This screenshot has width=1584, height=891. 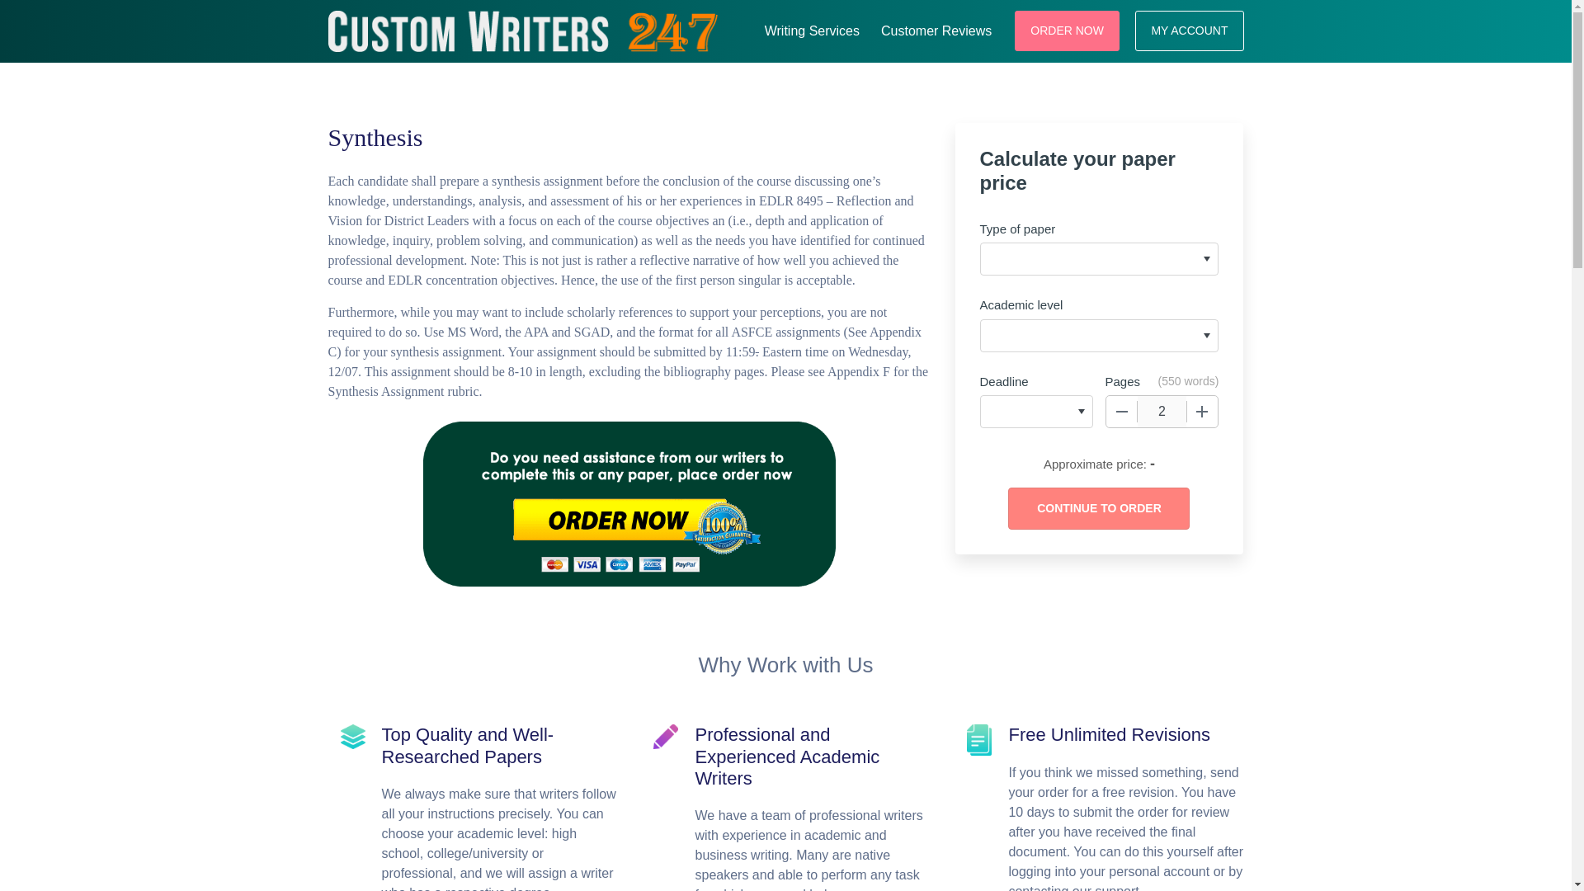 What do you see at coordinates (1202, 411) in the screenshot?
I see `Increase` at bounding box center [1202, 411].